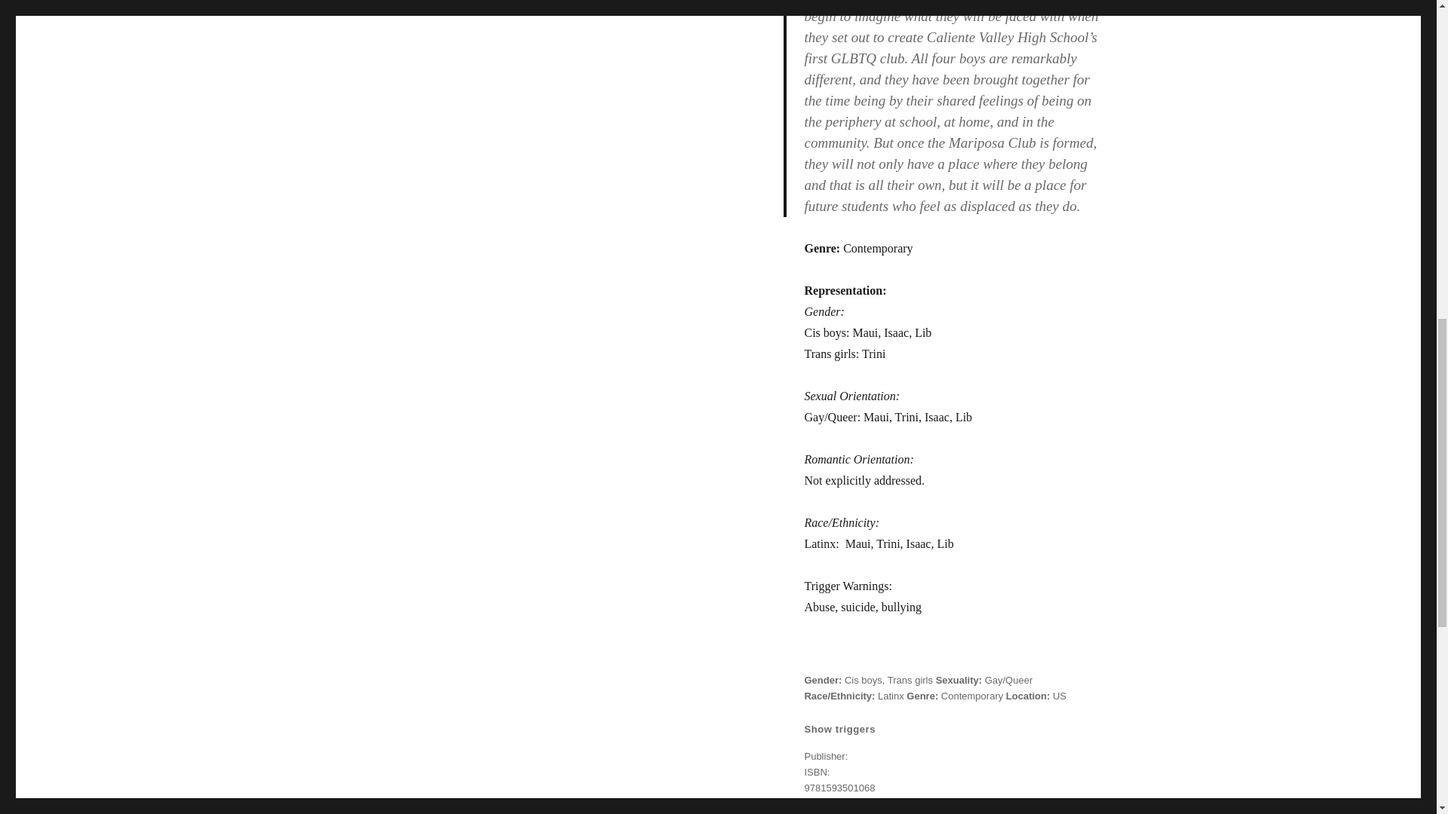  I want to click on Latinx, so click(890, 695).